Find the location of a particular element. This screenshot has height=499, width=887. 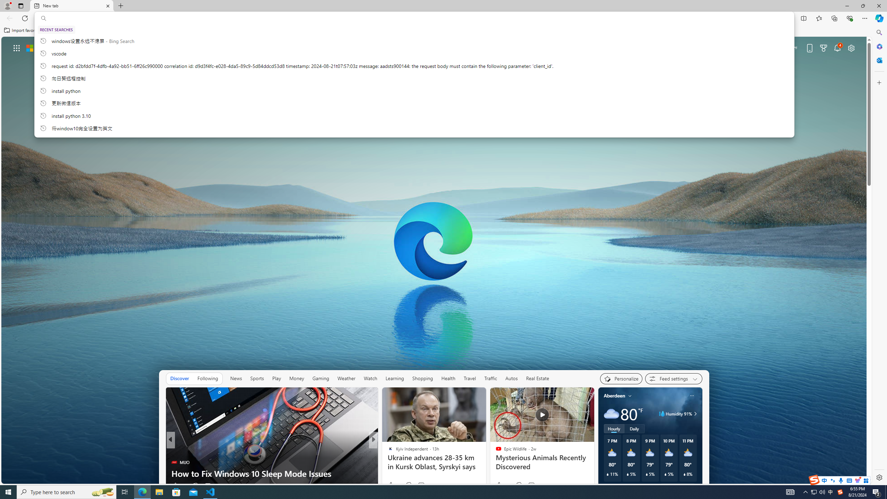

373 Like is located at coordinates (502, 485).